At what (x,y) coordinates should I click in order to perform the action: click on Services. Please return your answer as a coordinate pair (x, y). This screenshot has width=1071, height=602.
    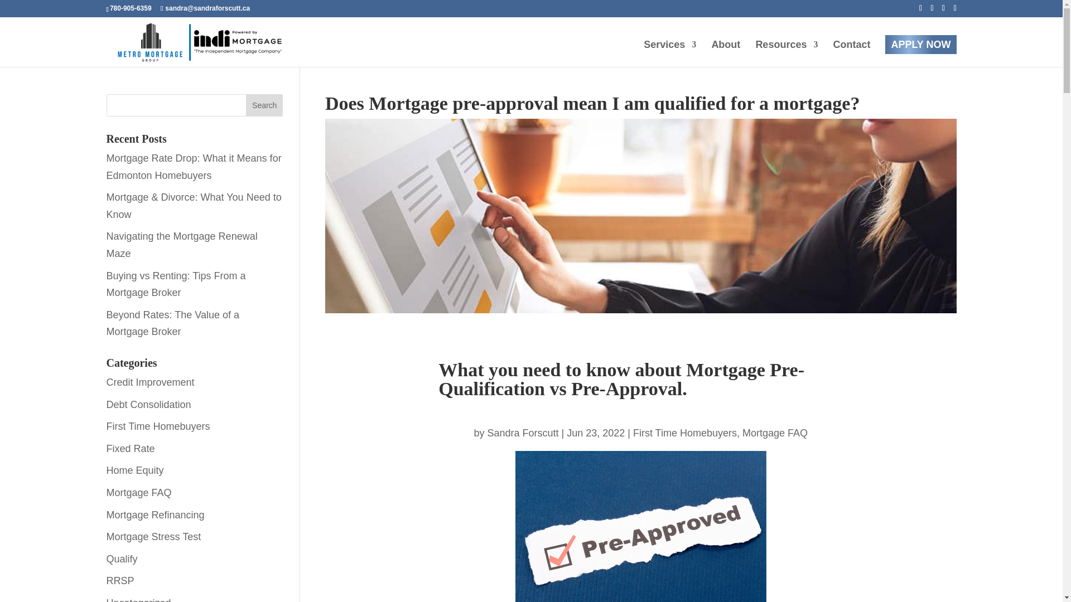
    Looking at the image, I should click on (669, 54).